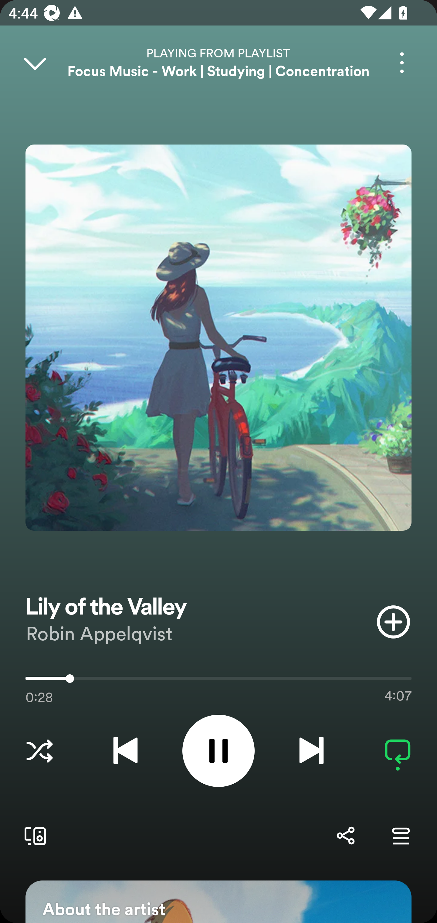 Image resolution: width=437 pixels, height=923 pixels. Describe the element at coordinates (402, 63) in the screenshot. I see `More options for song Lily of the Valley` at that location.